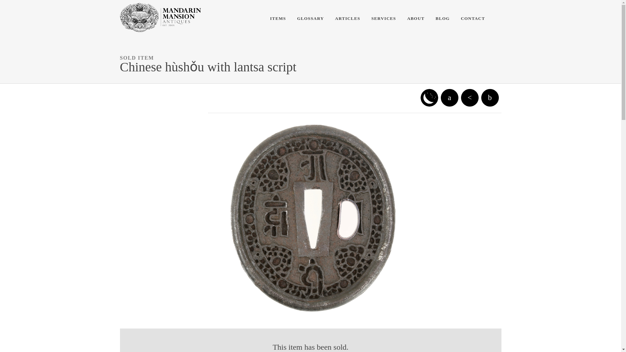 Image resolution: width=626 pixels, height=352 pixels. Describe the element at coordinates (473, 18) in the screenshot. I see `CONTACT` at that location.